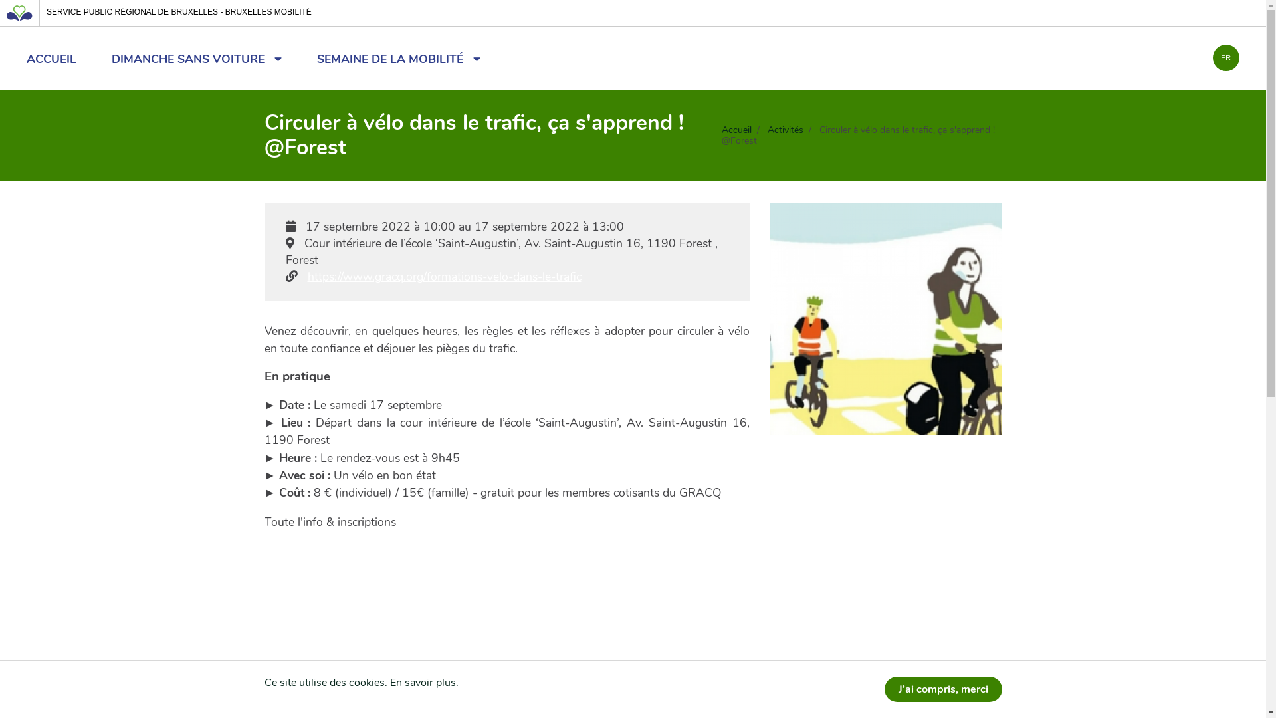 Image resolution: width=1276 pixels, height=718 pixels. Describe the element at coordinates (197, 59) in the screenshot. I see `DIMANCHE SANS VOITURE  ` at that location.